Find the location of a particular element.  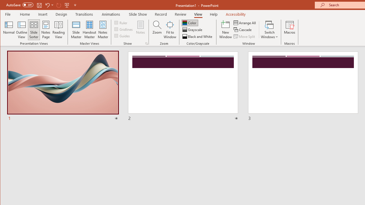

Guides is located at coordinates (123, 35).